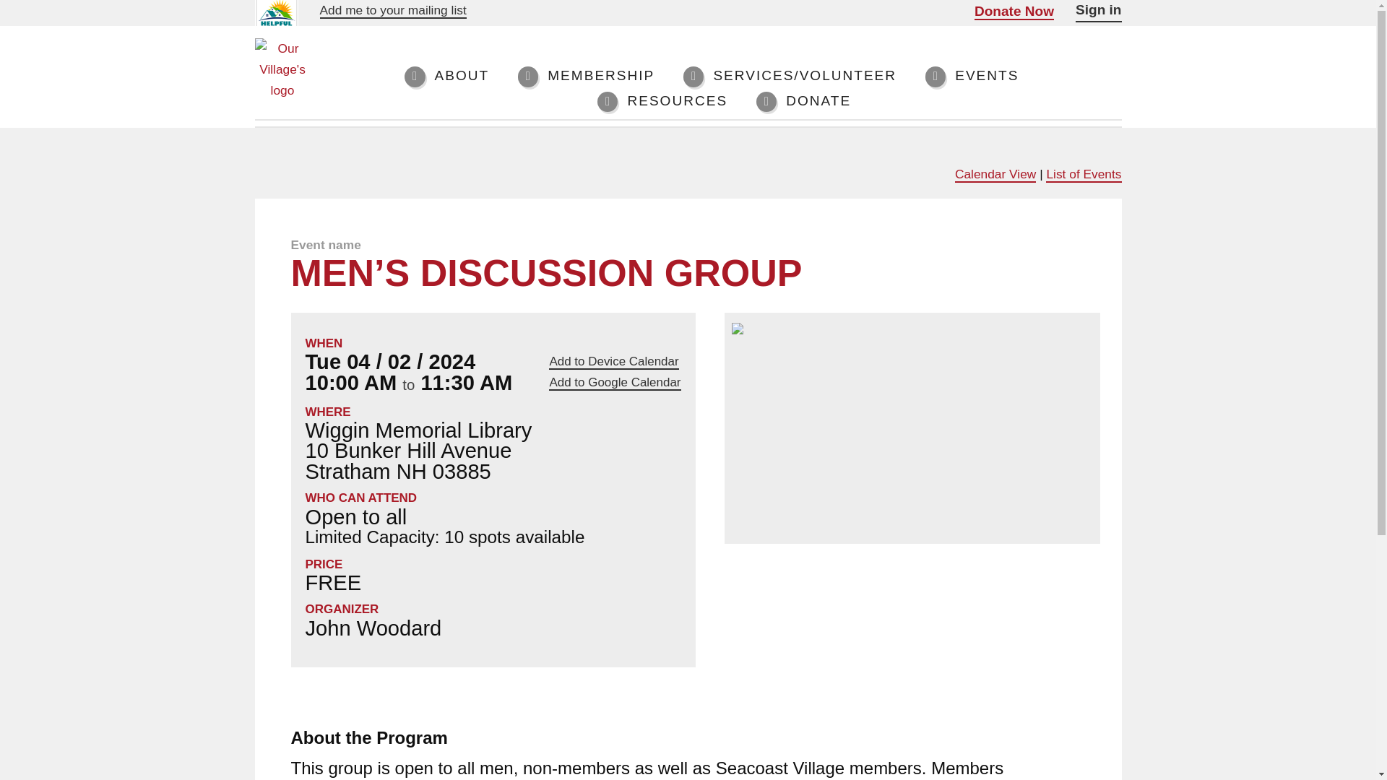 The width and height of the screenshot is (1387, 780). What do you see at coordinates (1083, 175) in the screenshot?
I see `List of Events` at bounding box center [1083, 175].